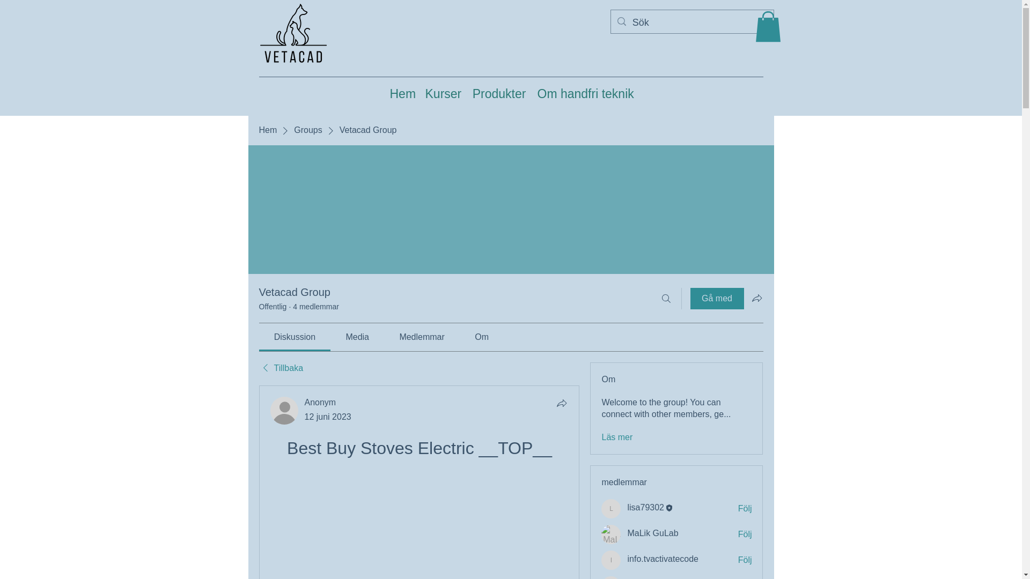 This screenshot has width=1030, height=579. I want to click on Anonym, so click(284, 410).